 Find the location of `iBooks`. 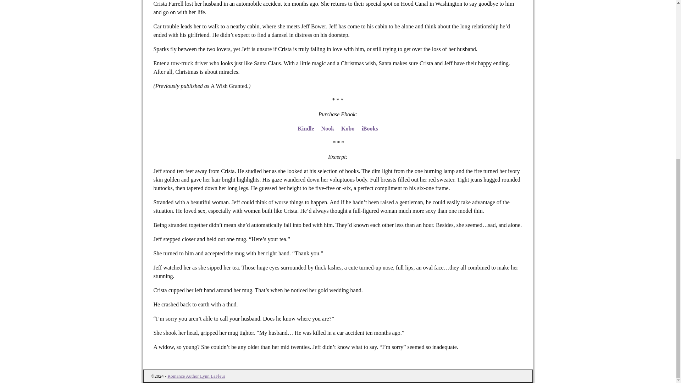

iBooks is located at coordinates (370, 128).